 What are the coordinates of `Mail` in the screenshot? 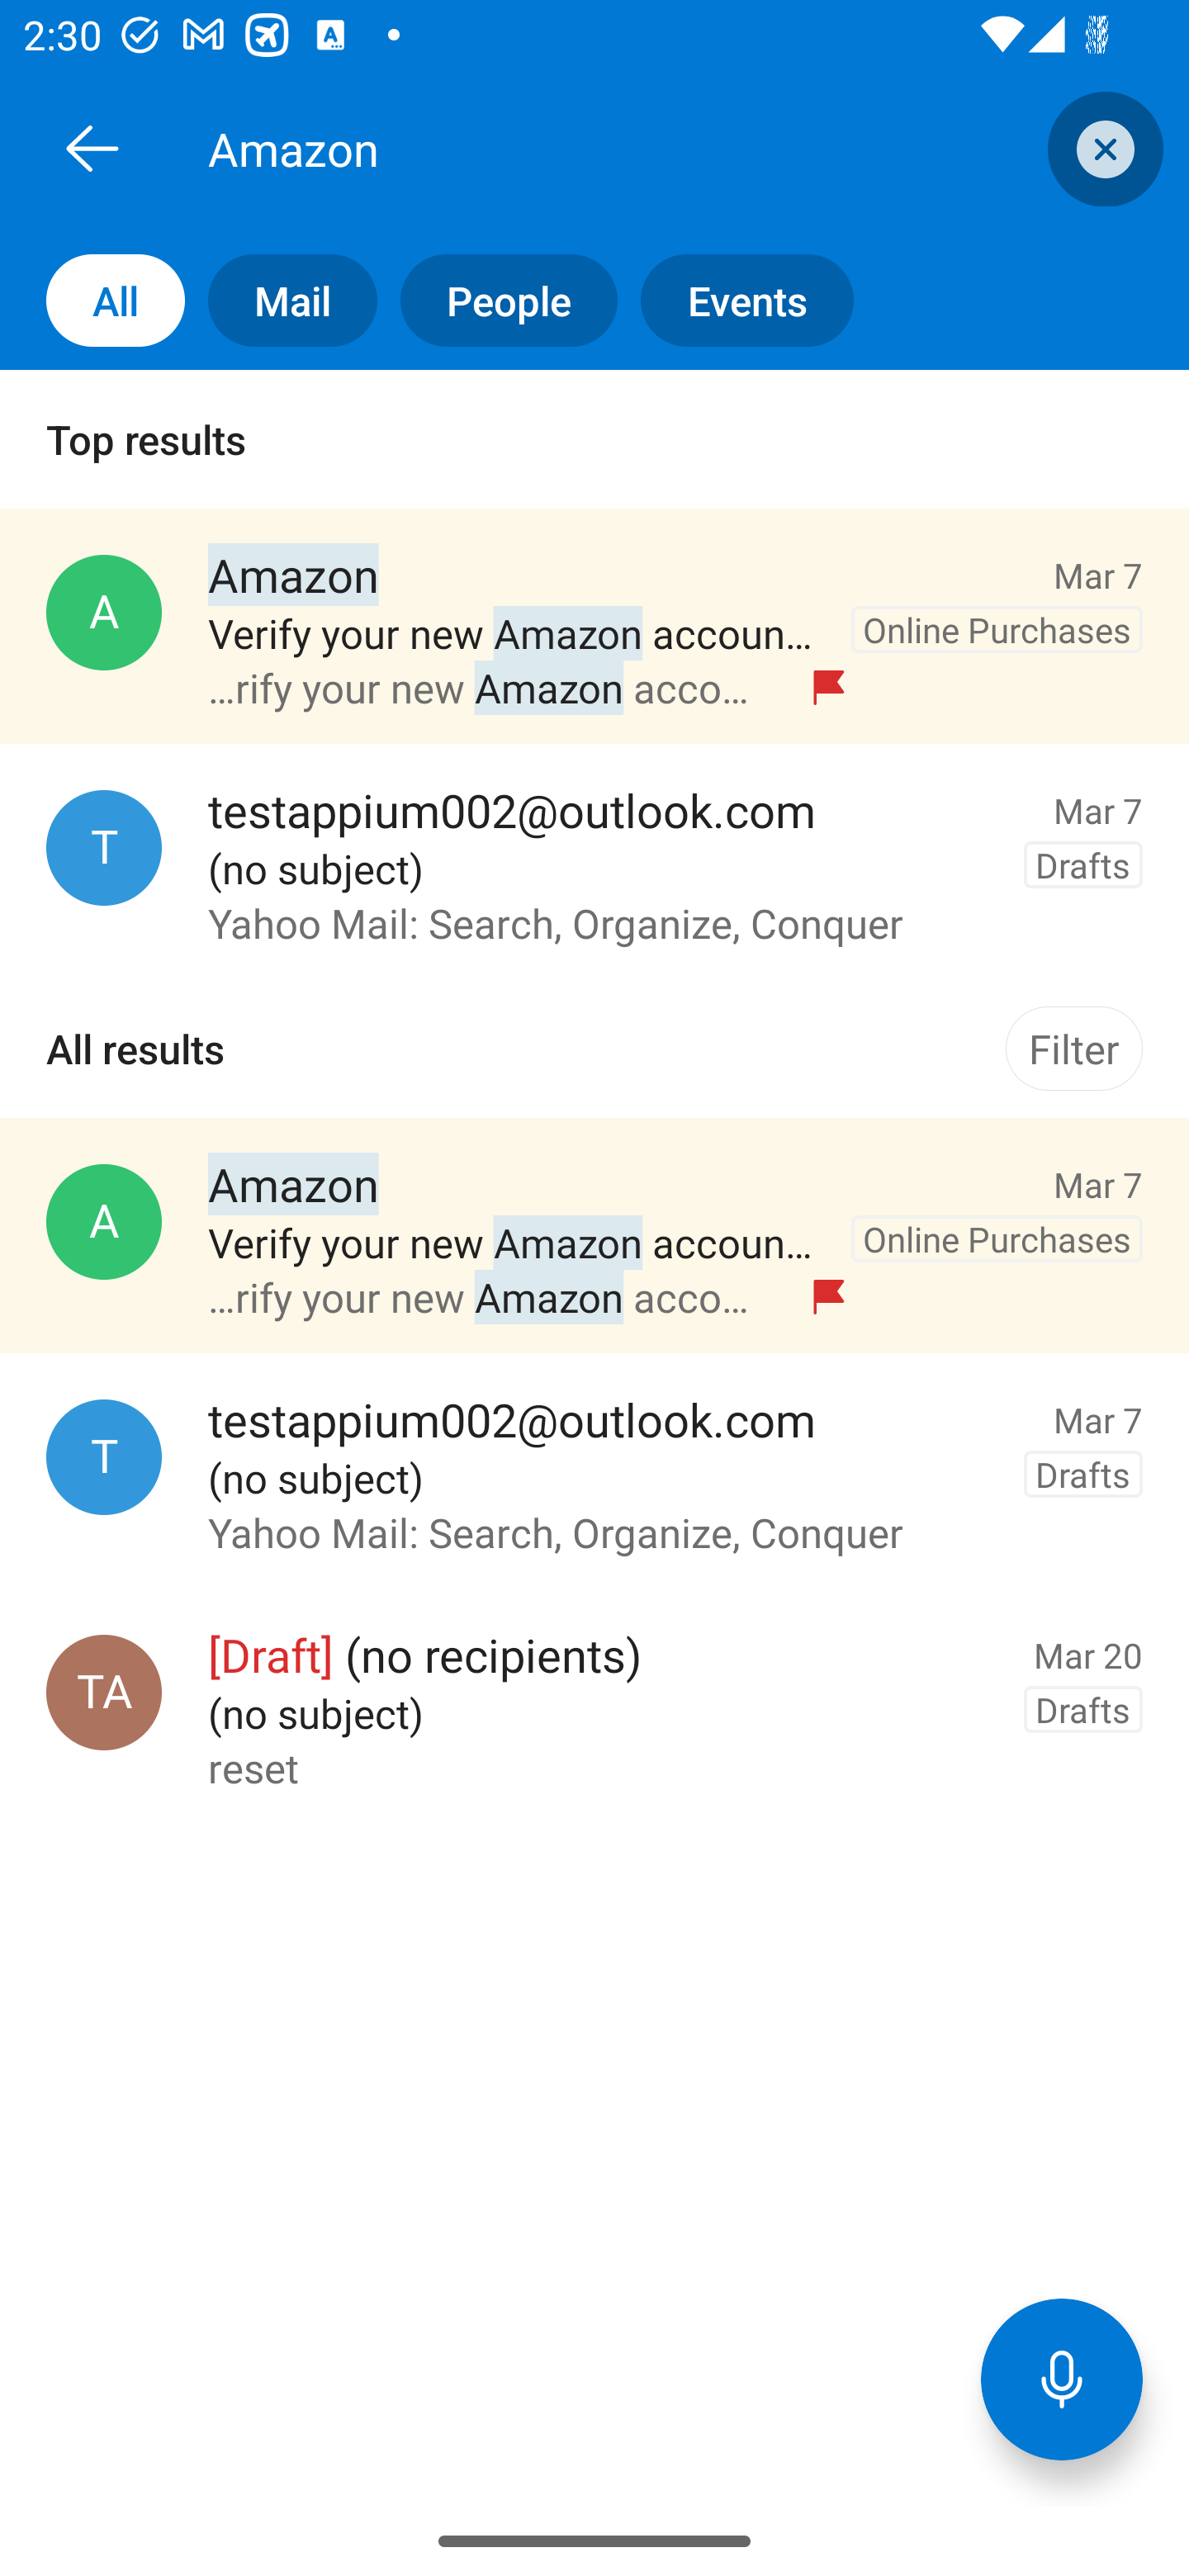 It's located at (281, 301).